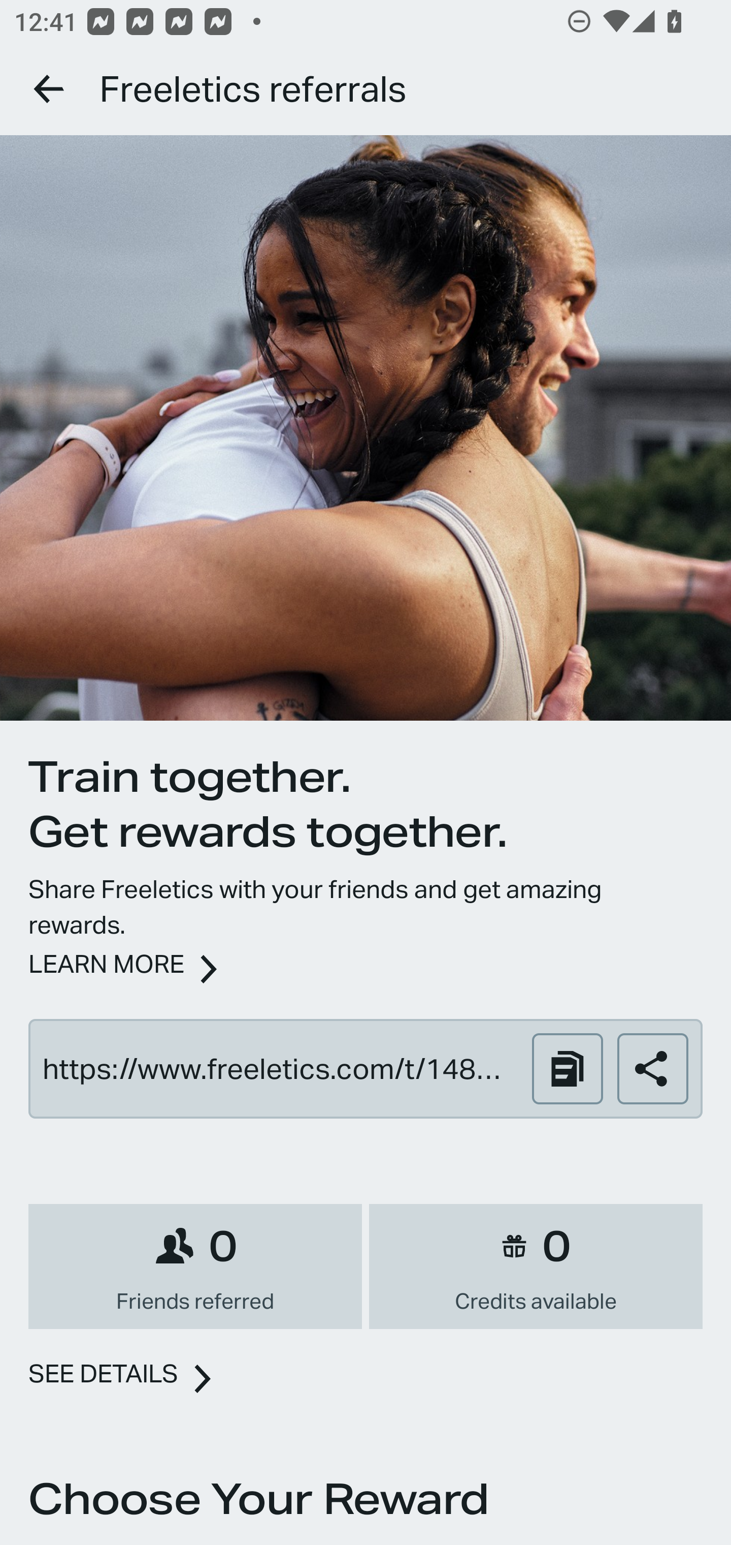 Image resolution: width=731 pixels, height=1545 pixels. What do you see at coordinates (50, 88) in the screenshot?
I see `Go back` at bounding box center [50, 88].